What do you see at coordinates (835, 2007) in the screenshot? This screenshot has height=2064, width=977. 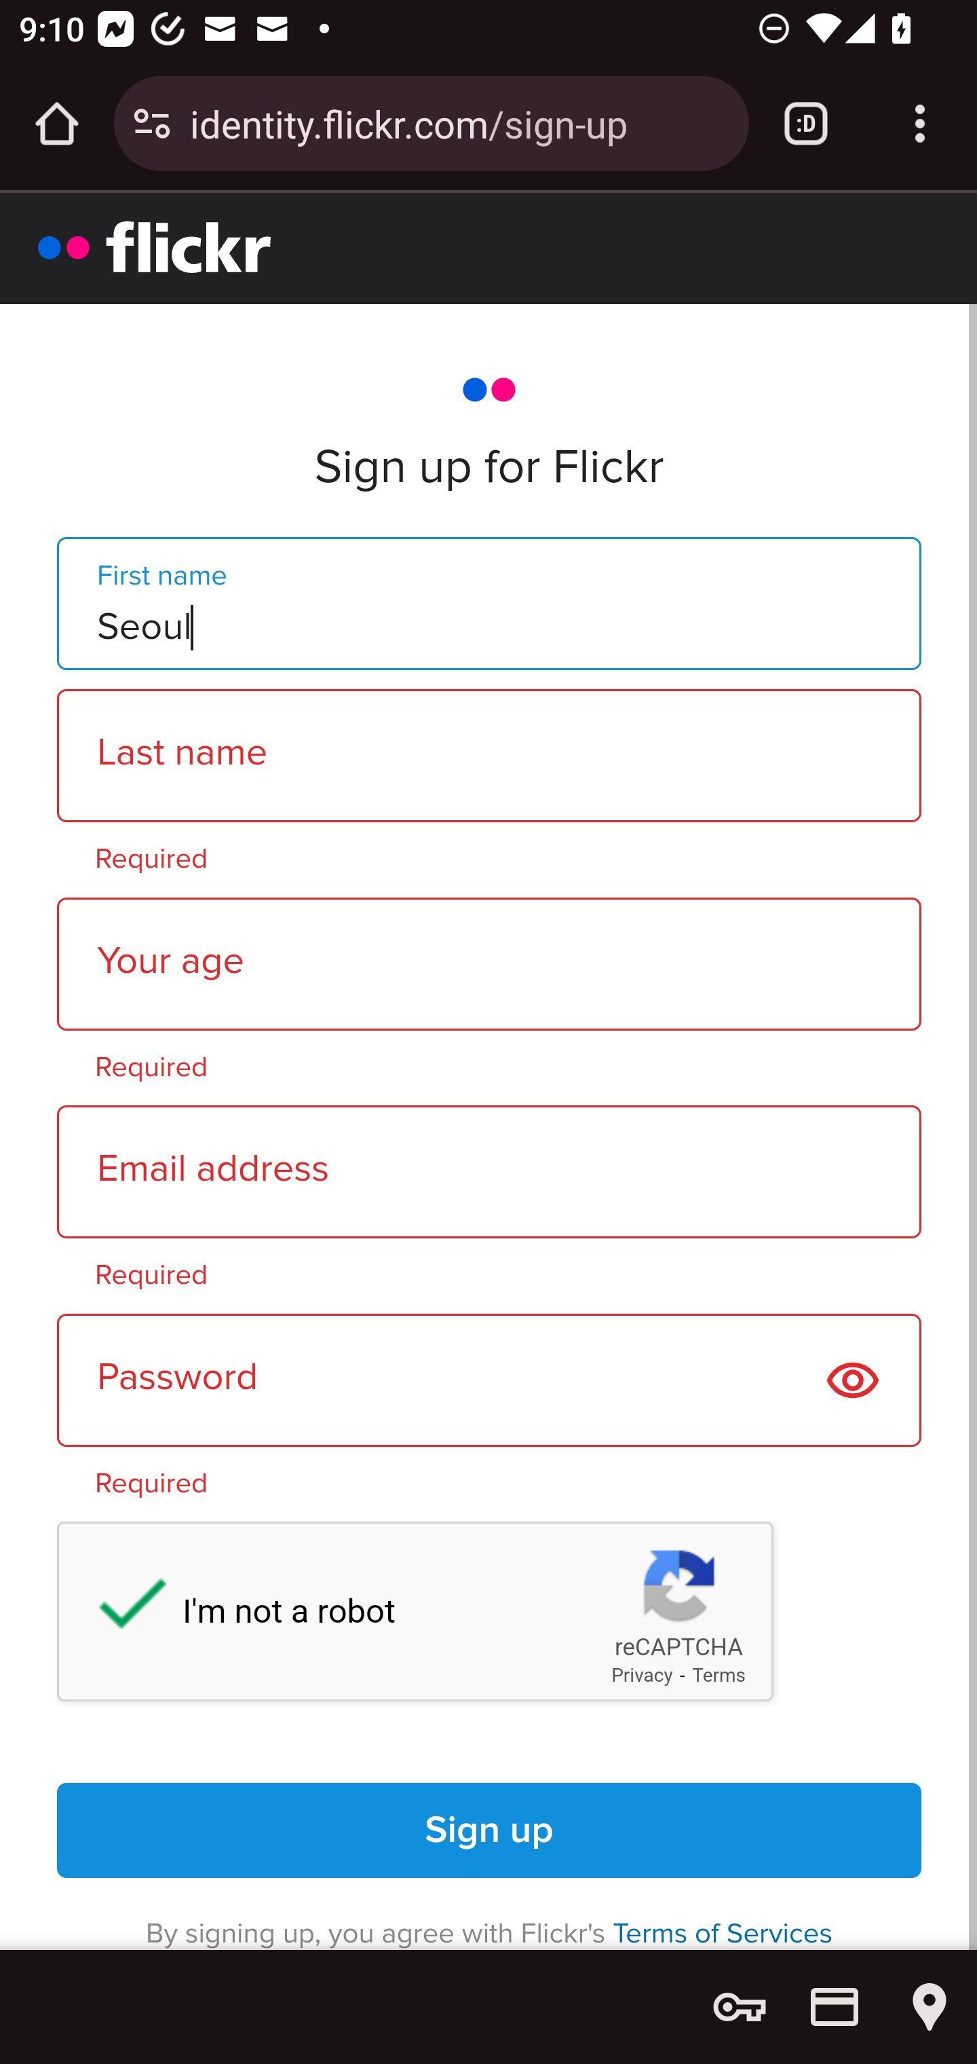 I see `Show saved payment methods` at bounding box center [835, 2007].